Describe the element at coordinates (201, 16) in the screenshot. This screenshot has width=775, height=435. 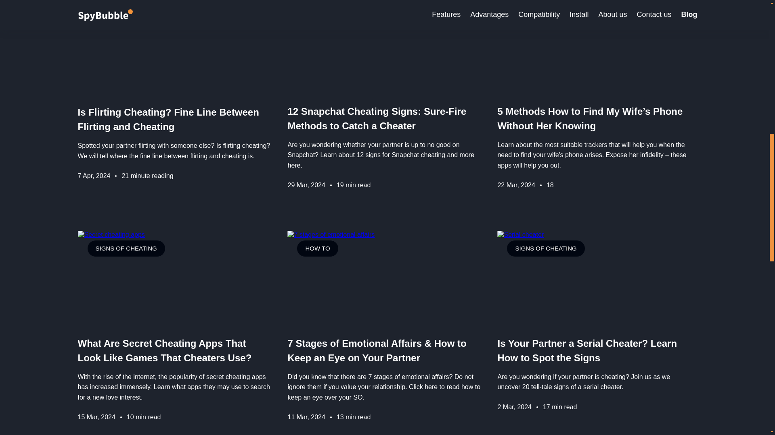
I see `RELATIONSHIPS` at that location.